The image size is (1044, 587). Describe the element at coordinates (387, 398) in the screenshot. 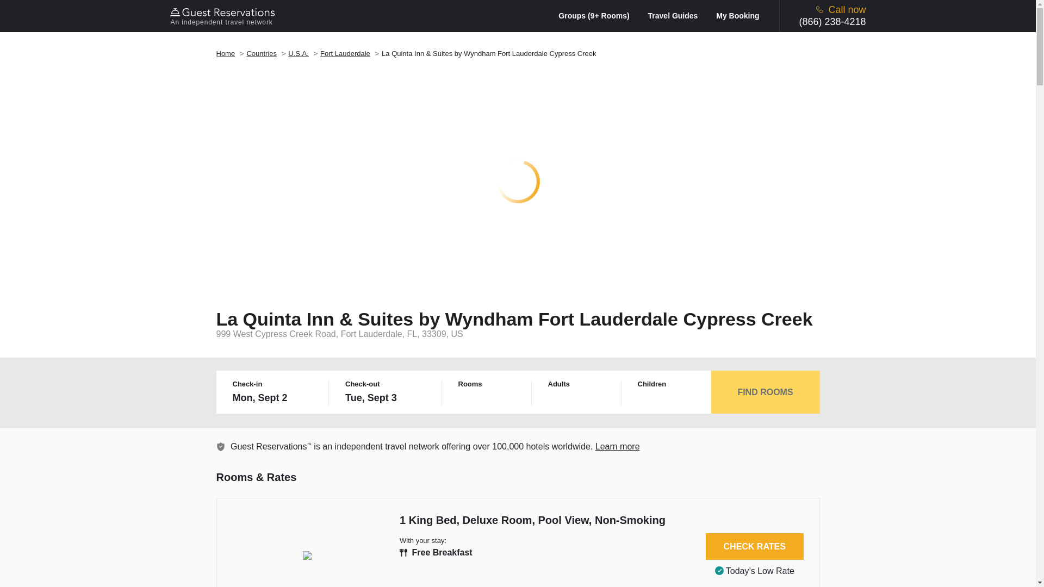

I see `Tue, Sept 3` at that location.